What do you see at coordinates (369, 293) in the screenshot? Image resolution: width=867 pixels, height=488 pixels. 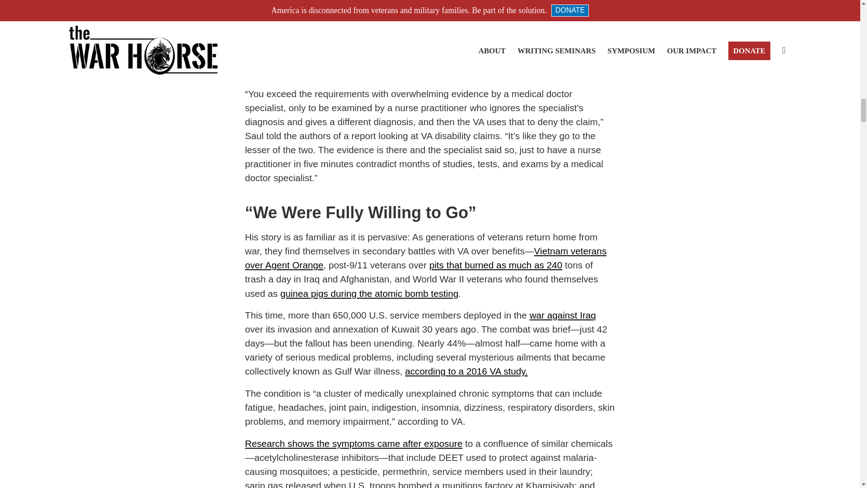 I see `guinea pigs during the atomic bomb testing` at bounding box center [369, 293].